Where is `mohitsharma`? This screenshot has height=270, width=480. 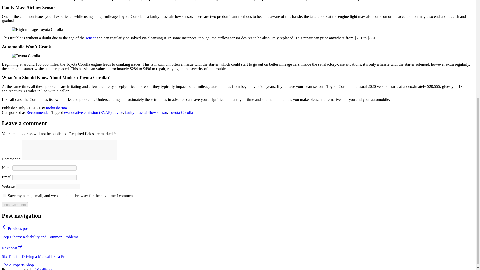 mohitsharma is located at coordinates (56, 108).